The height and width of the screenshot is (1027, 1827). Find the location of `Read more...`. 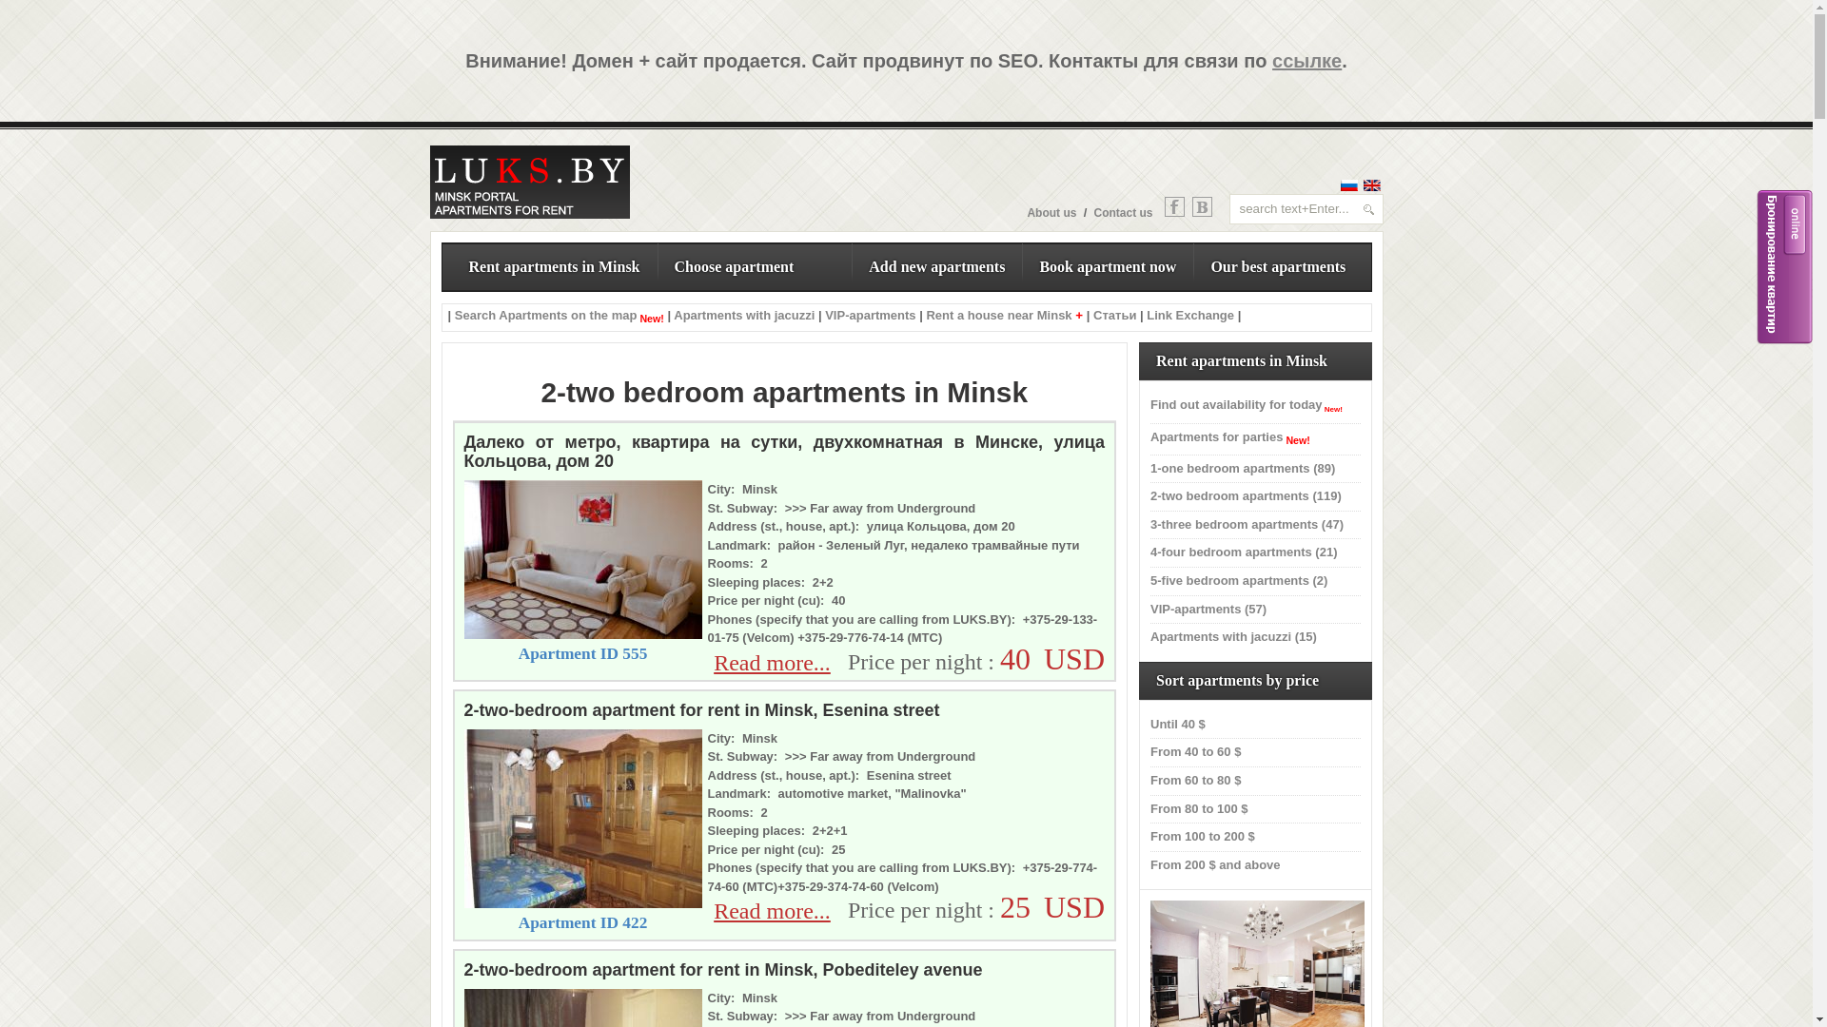

Read more... is located at coordinates (773, 663).